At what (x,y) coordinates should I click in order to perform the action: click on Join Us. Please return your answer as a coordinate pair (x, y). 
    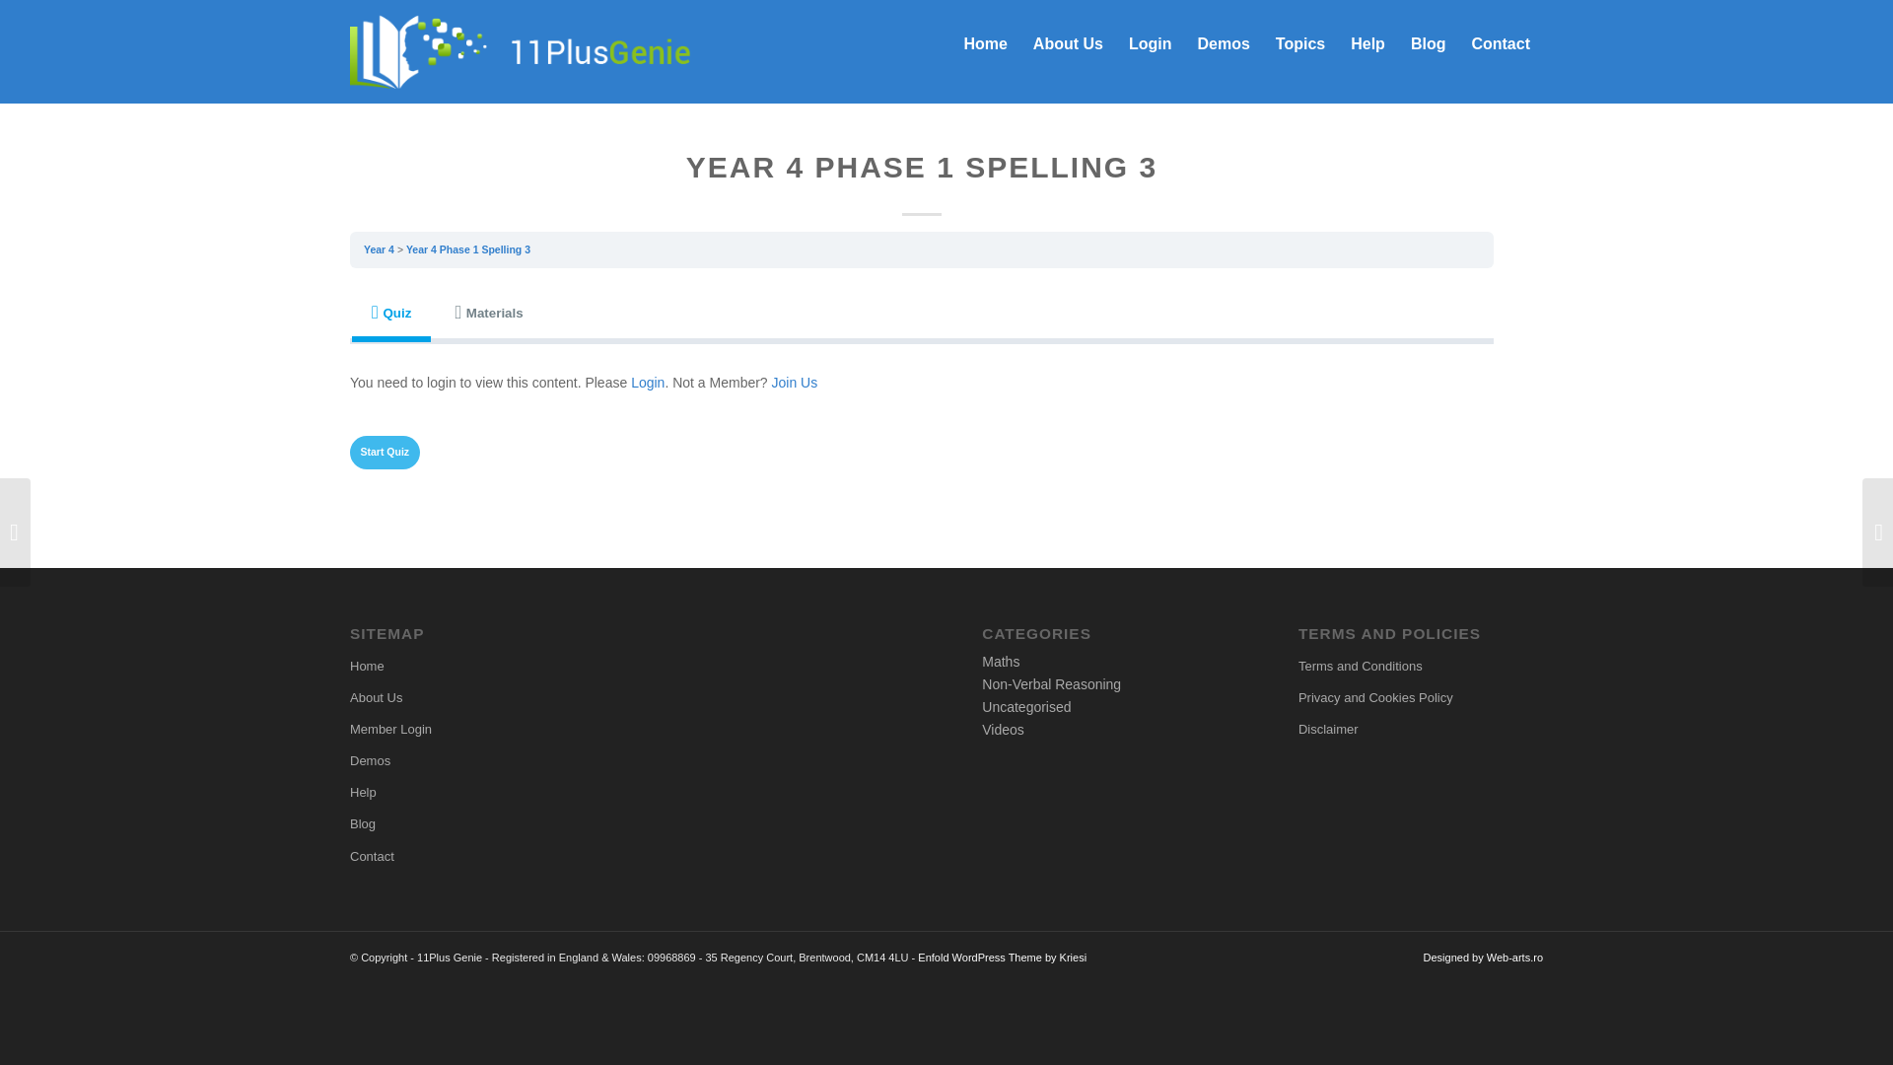
    Looking at the image, I should click on (795, 383).